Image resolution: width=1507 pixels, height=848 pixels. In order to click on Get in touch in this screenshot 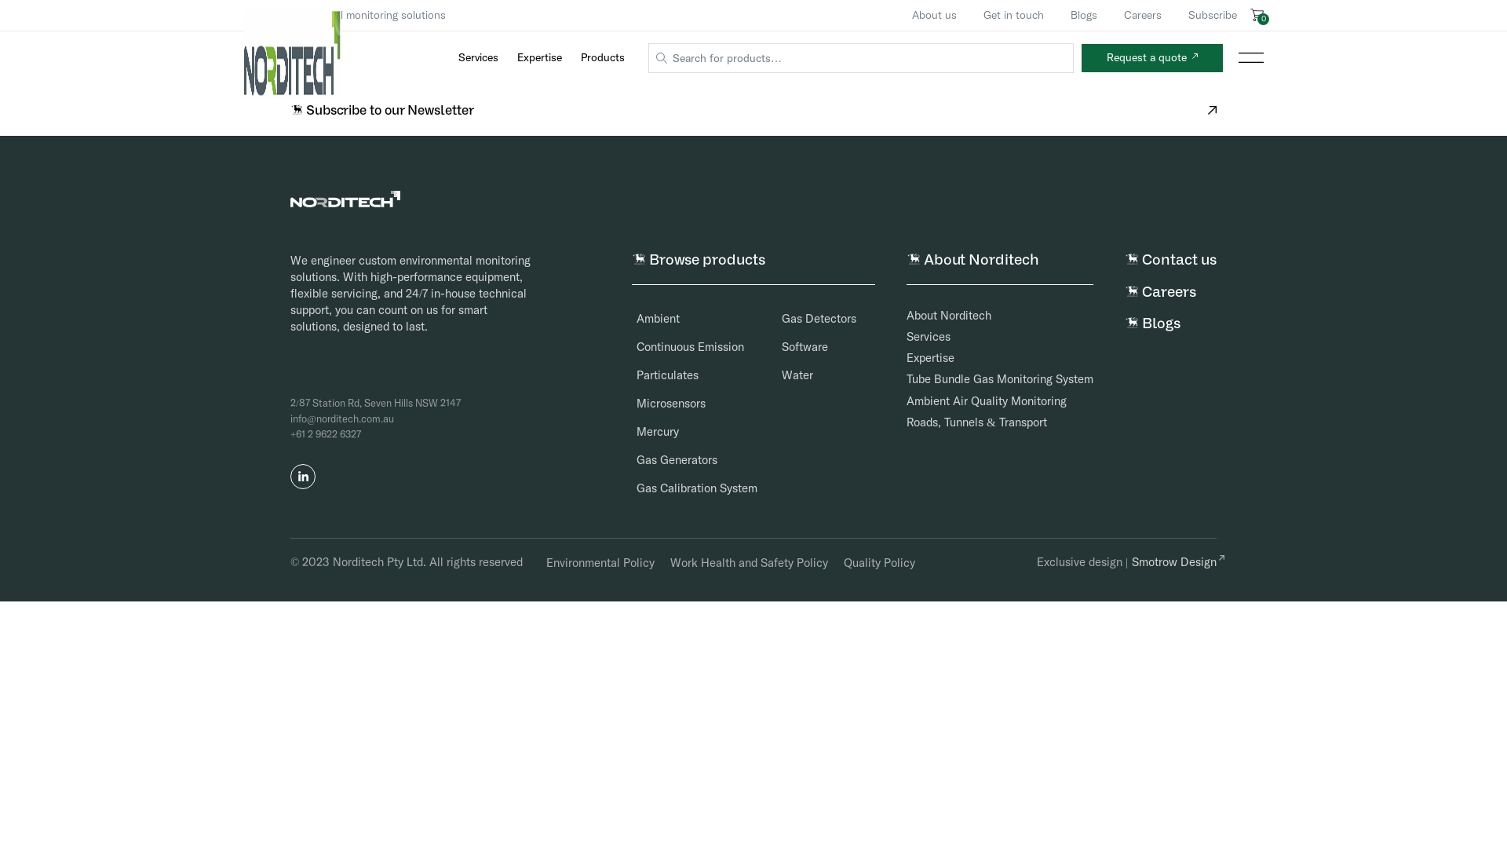, I will do `click(1014, 15)`.